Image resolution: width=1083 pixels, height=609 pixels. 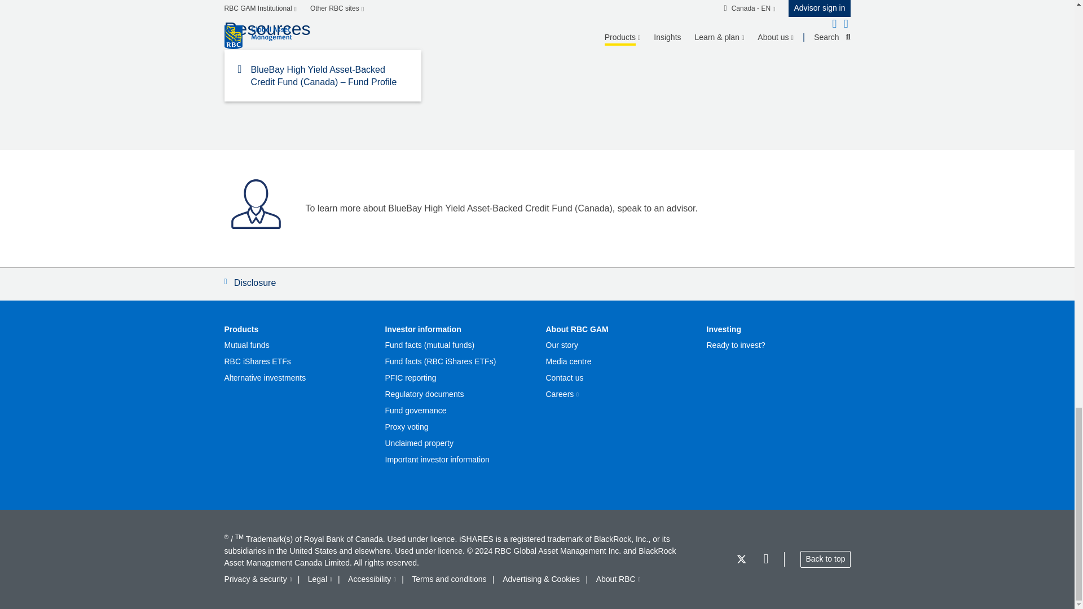 I want to click on Fund governance, so click(x=415, y=411).